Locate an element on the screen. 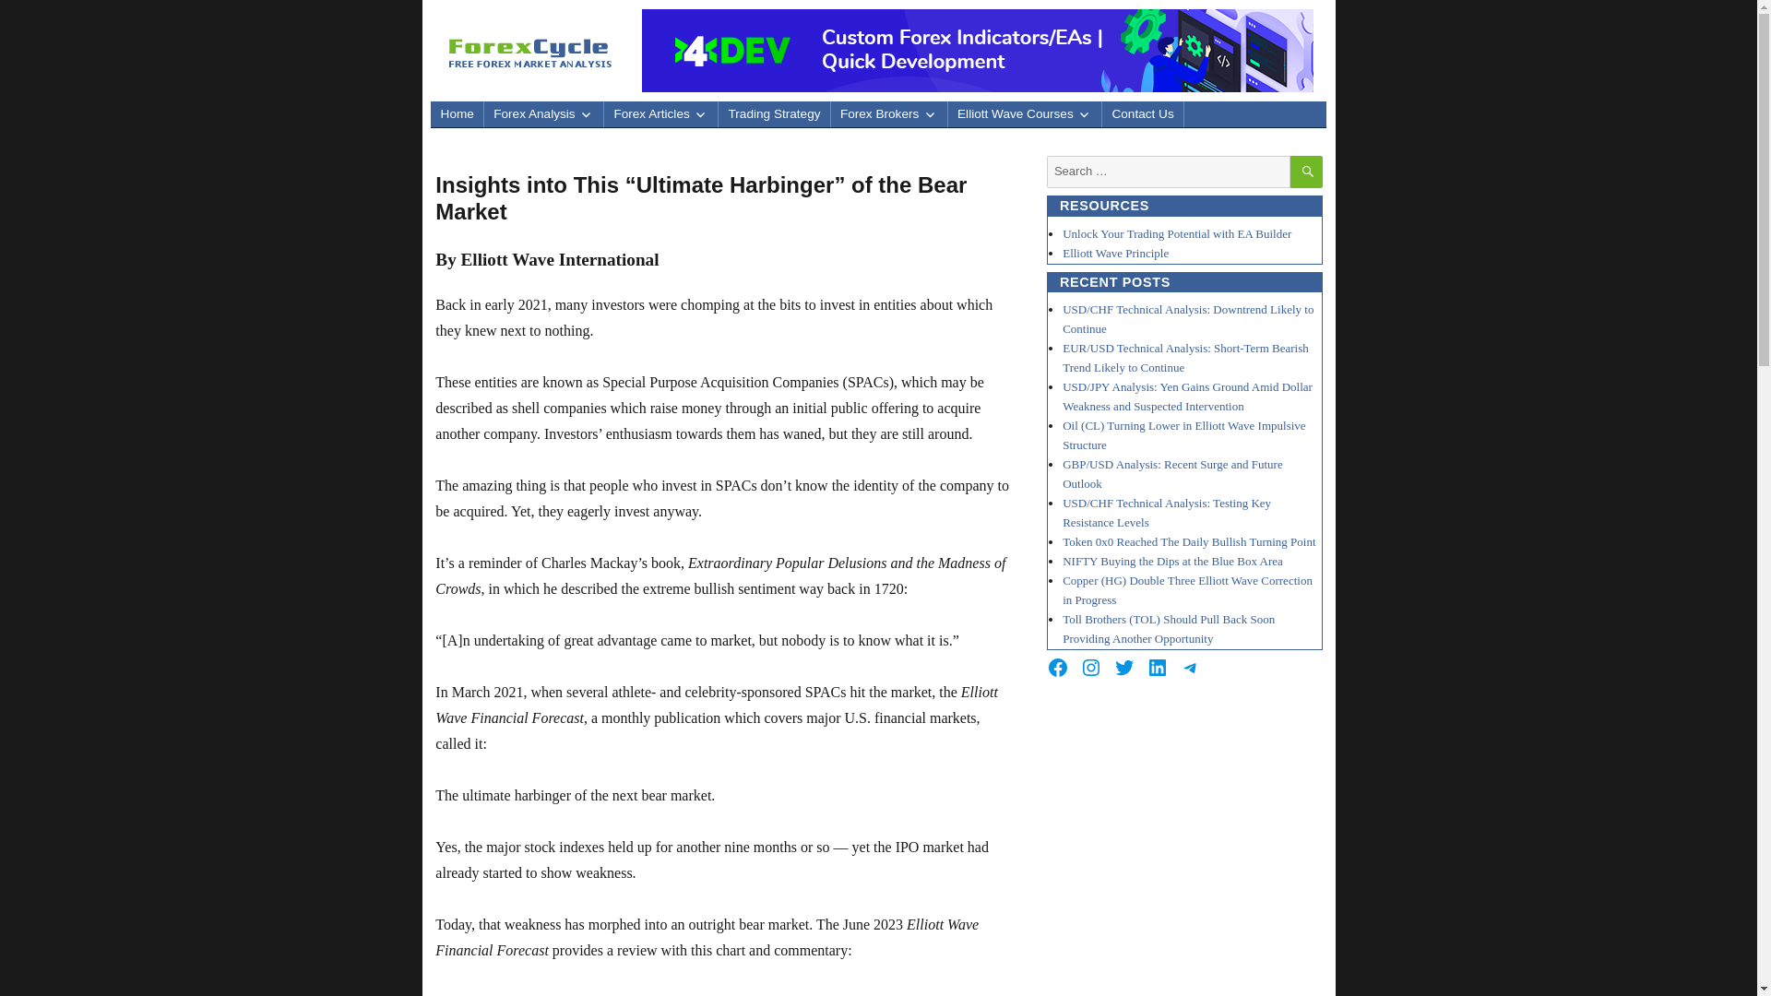 This screenshot has width=1771, height=996. Home is located at coordinates (457, 114).